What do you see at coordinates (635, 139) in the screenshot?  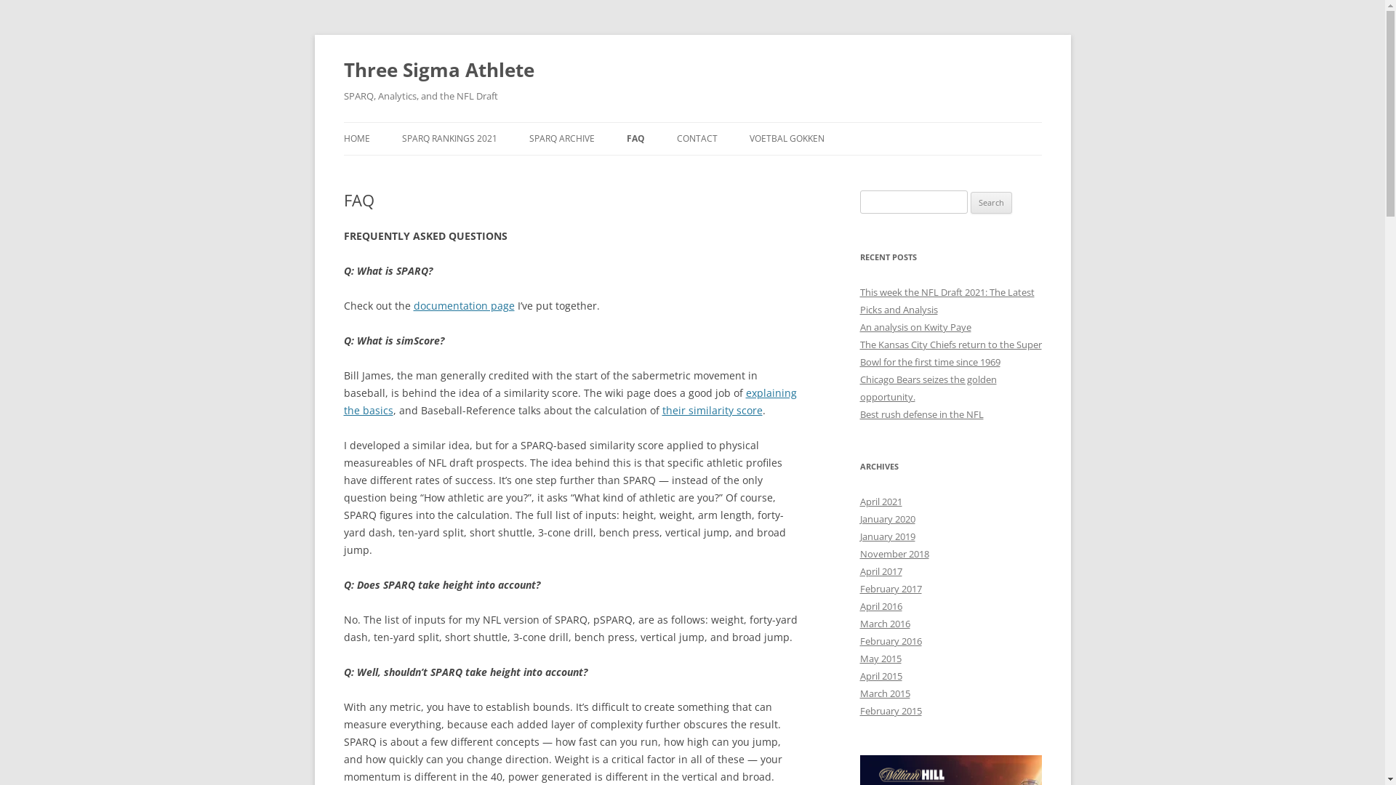 I see `FAQ` at bounding box center [635, 139].